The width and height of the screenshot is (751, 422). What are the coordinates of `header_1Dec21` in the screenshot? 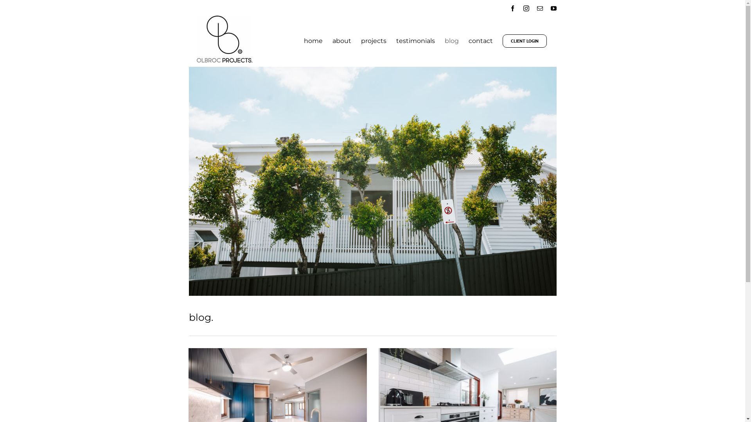 It's located at (372, 181).